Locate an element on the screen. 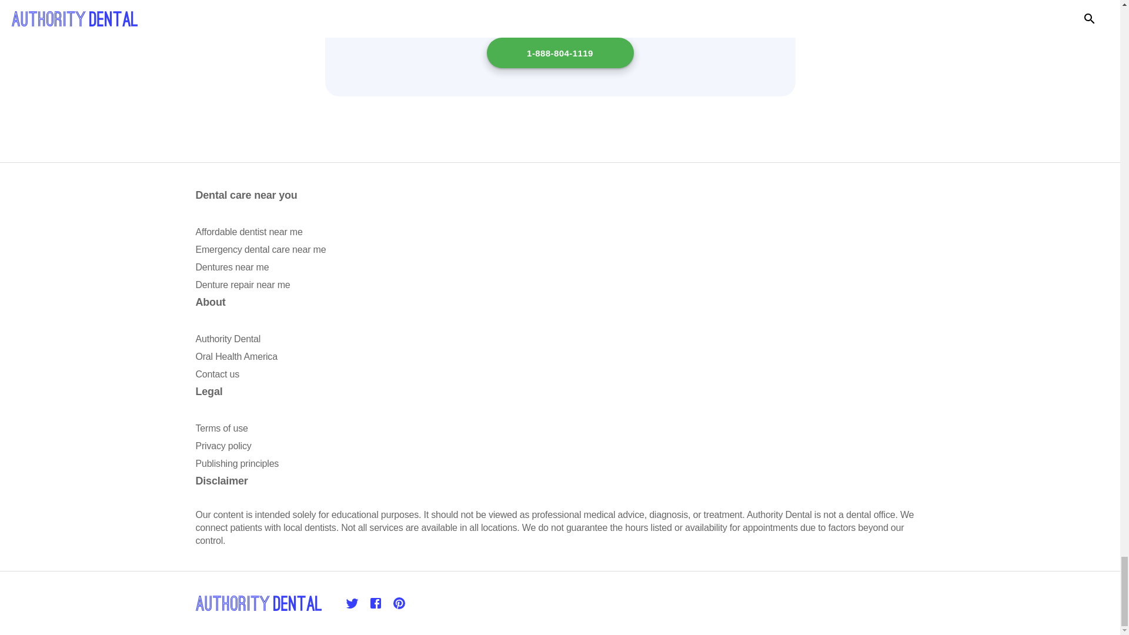 The width and height of the screenshot is (1129, 635). 1-888-804-1119 is located at coordinates (560, 52).